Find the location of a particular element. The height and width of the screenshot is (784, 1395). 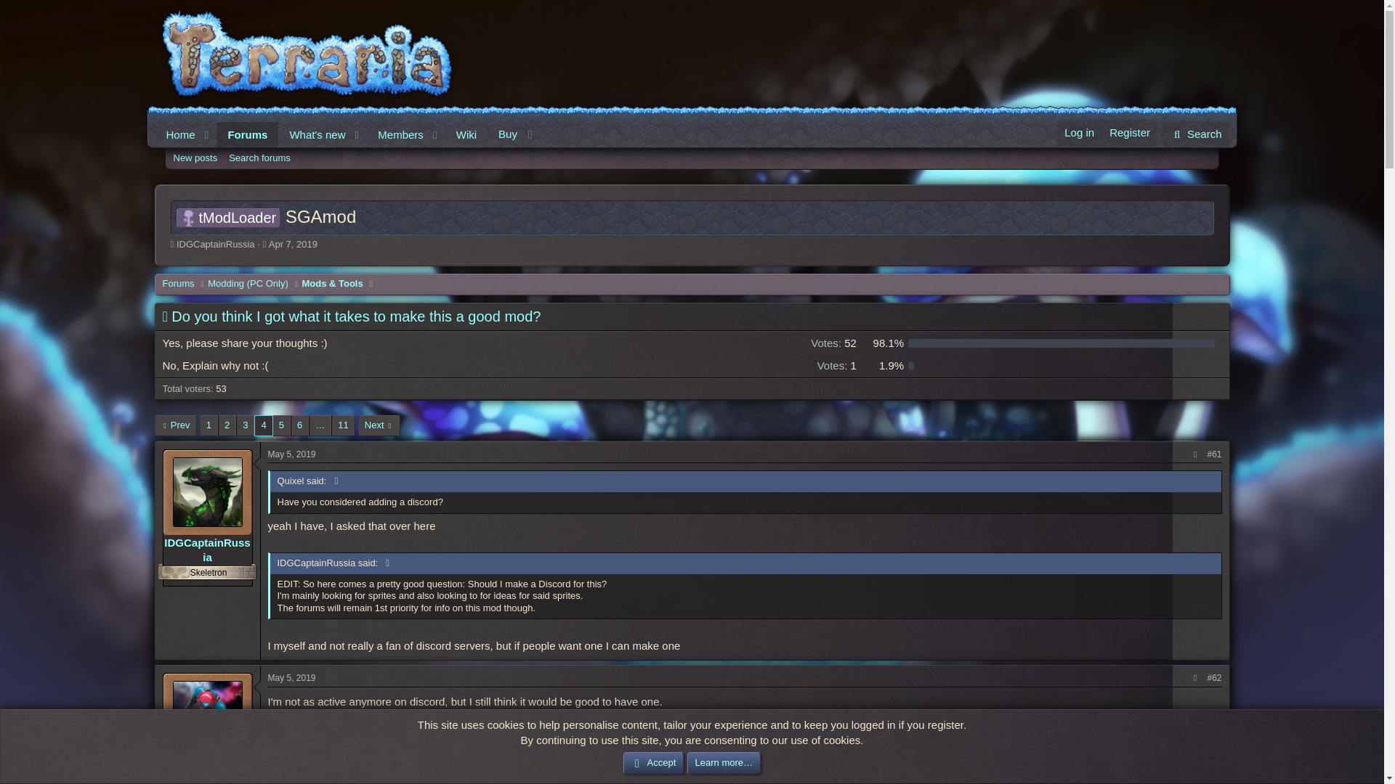

Like is located at coordinates (247, 135).